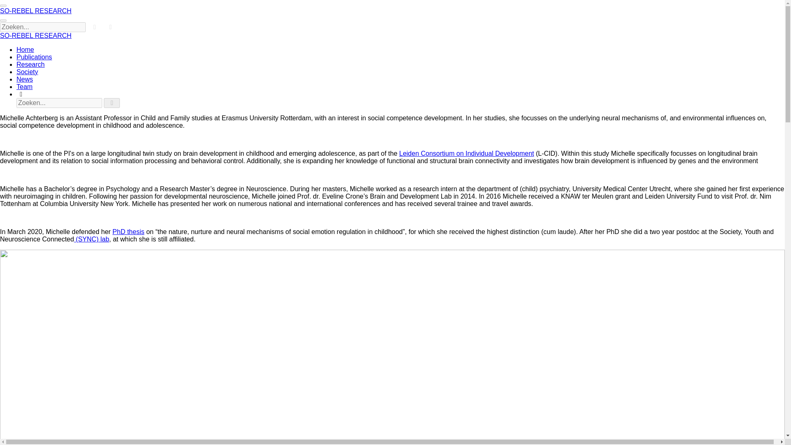  I want to click on Research, so click(30, 64).